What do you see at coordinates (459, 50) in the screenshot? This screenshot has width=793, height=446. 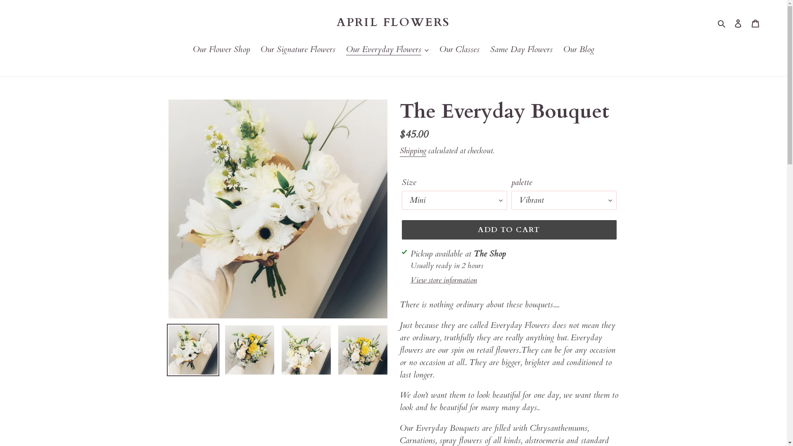 I see `Our Classes` at bounding box center [459, 50].